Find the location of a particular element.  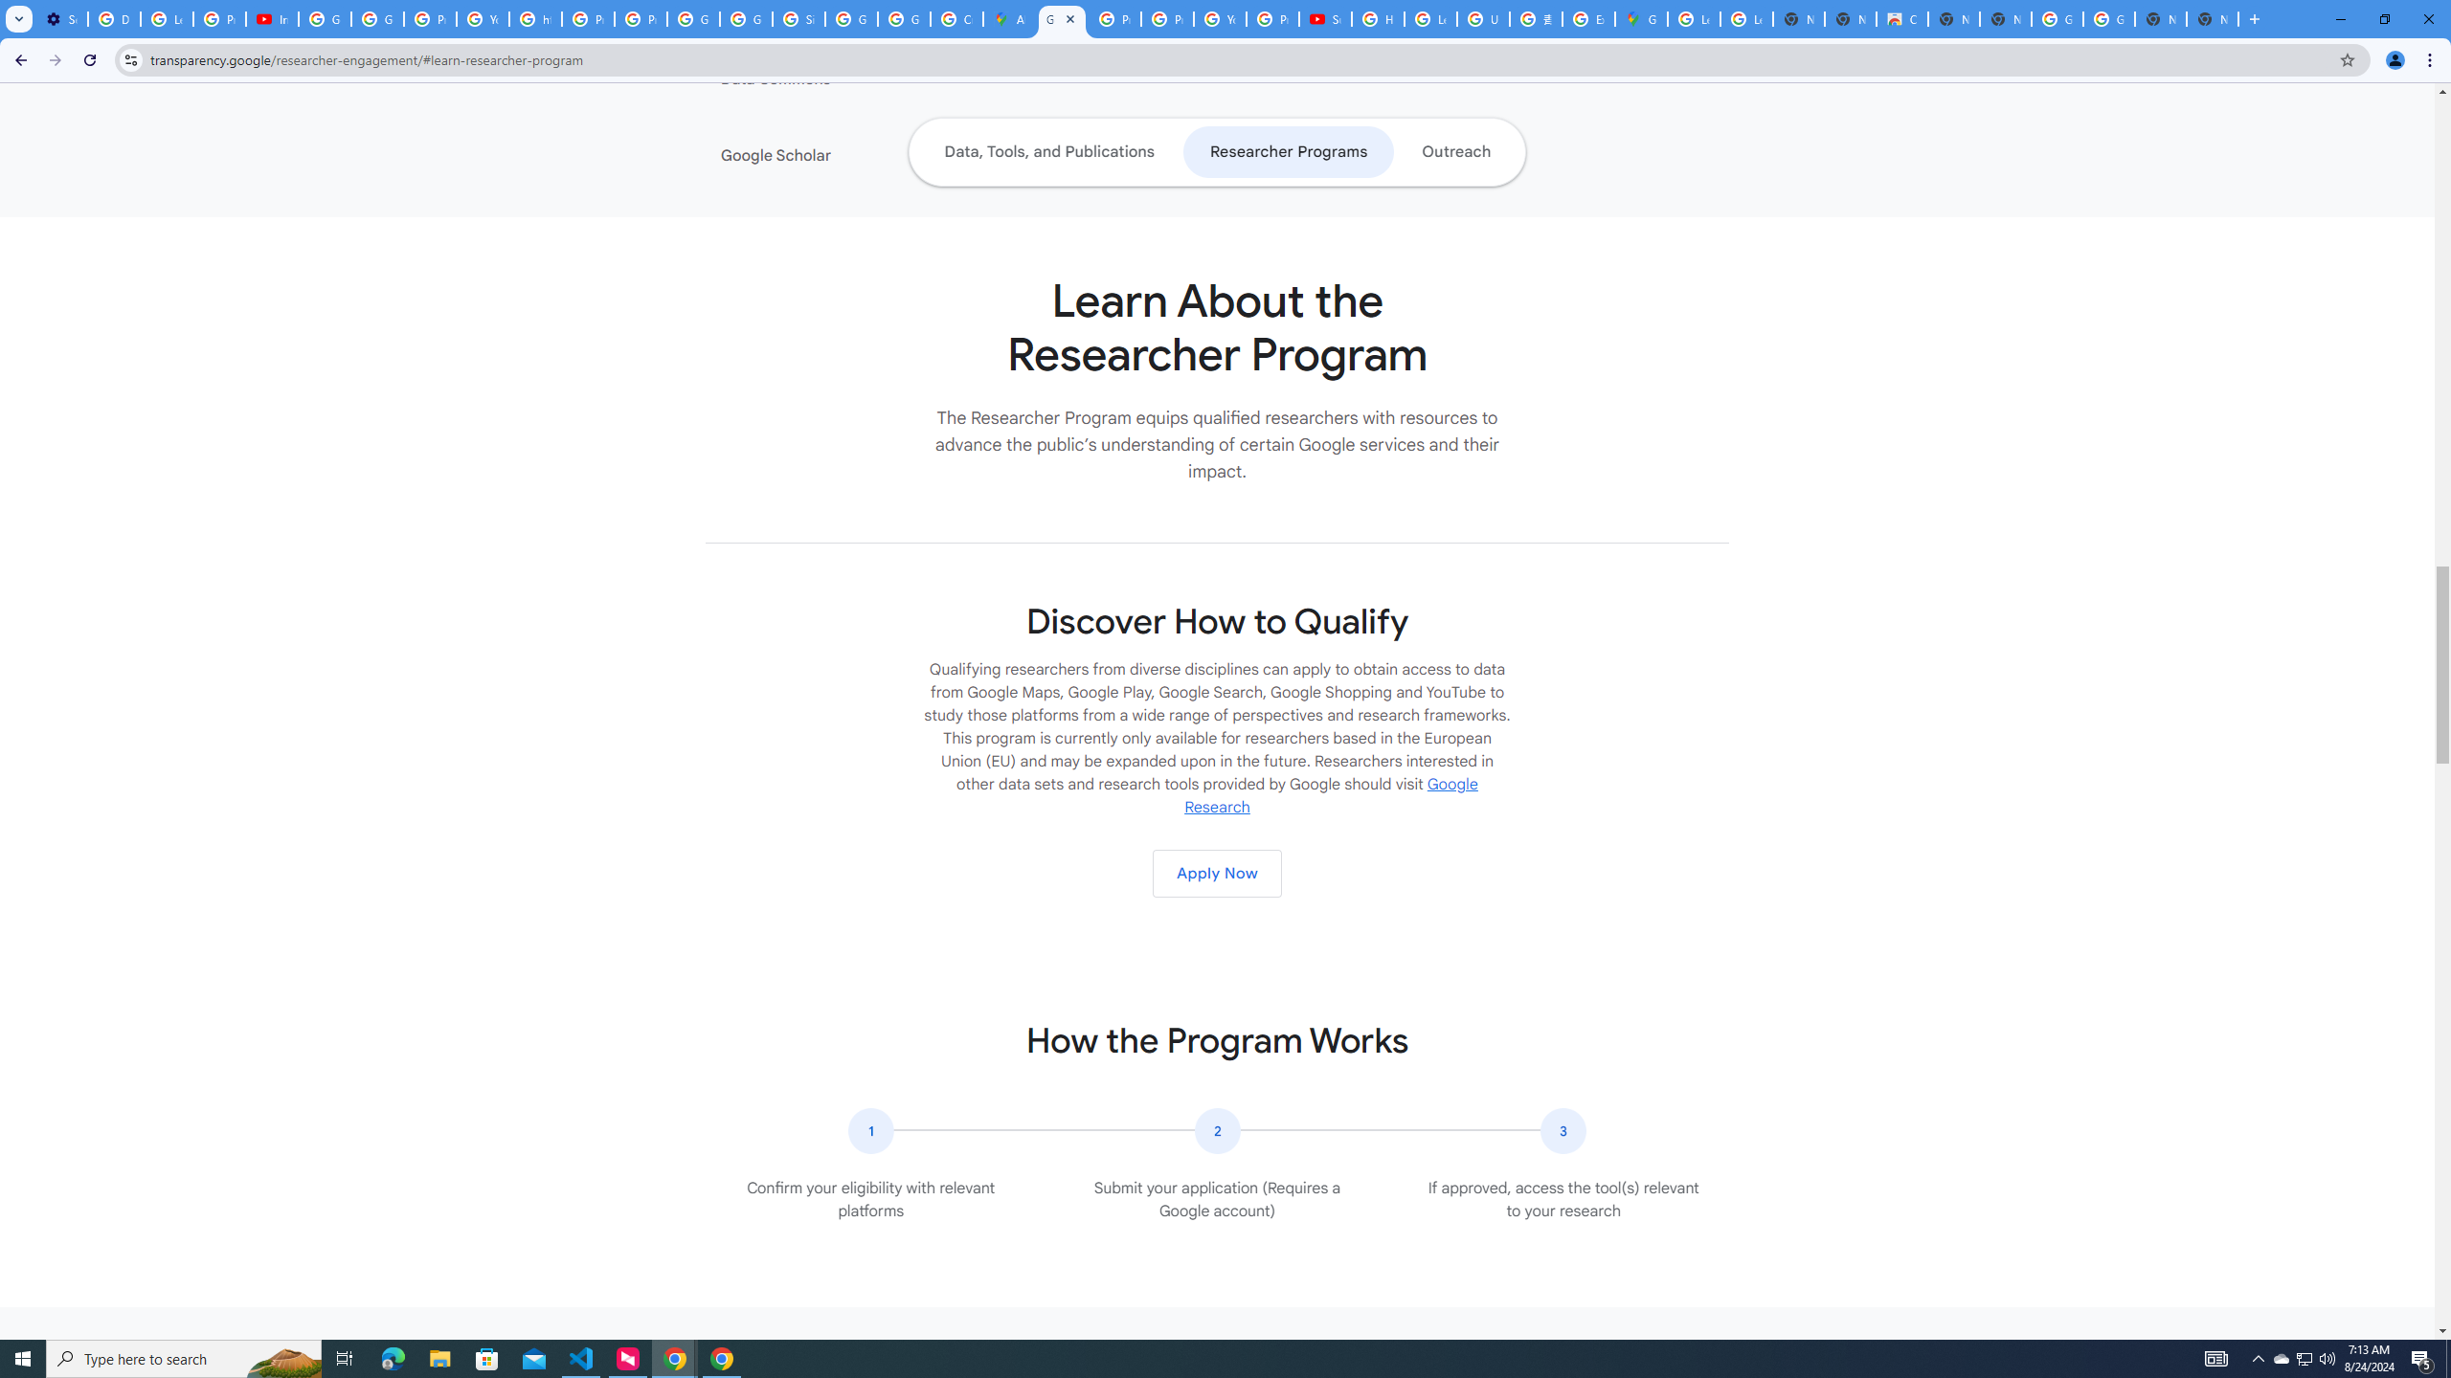

Data, Tools, and Publications is located at coordinates (1048, 151).